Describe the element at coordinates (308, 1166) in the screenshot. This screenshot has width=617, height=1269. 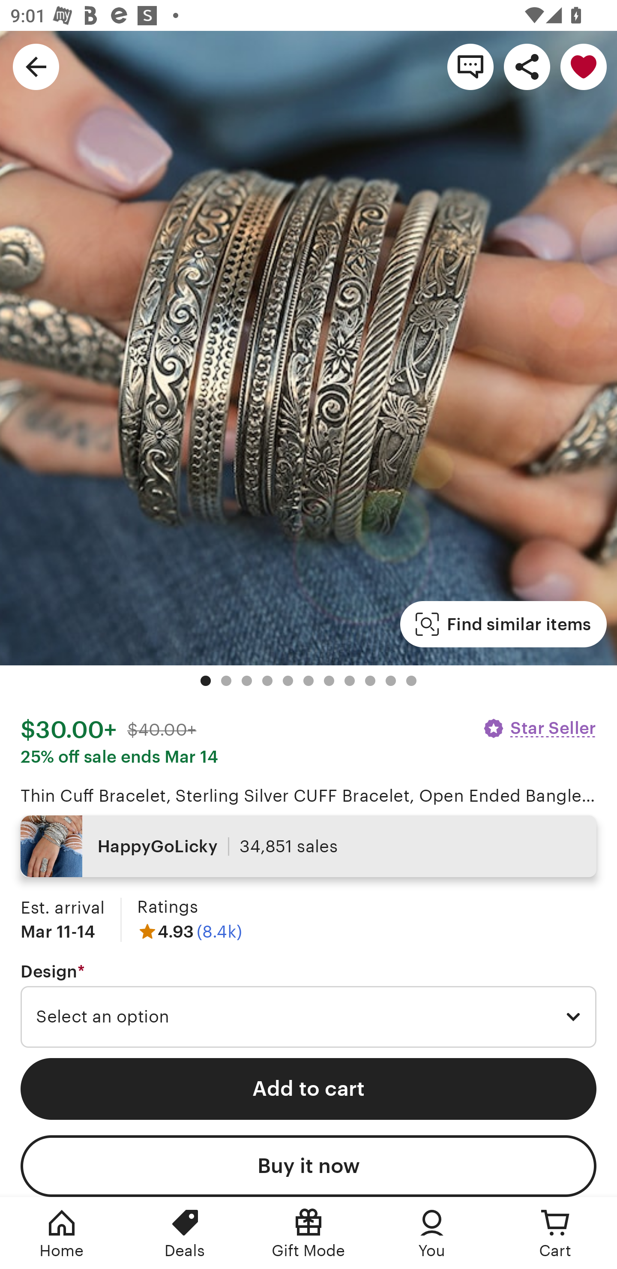
I see `Buy it now` at that location.